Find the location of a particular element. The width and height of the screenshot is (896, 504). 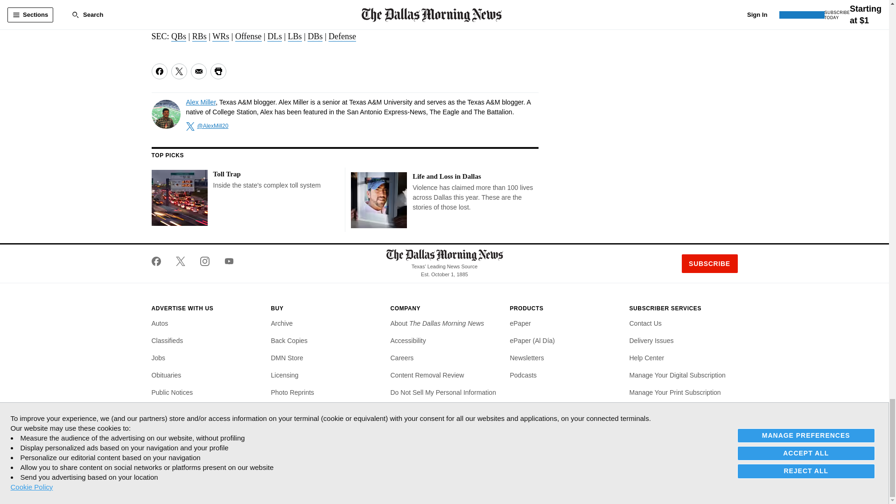

The Dallas Morning News on Facebook is located at coordinates (160, 261).